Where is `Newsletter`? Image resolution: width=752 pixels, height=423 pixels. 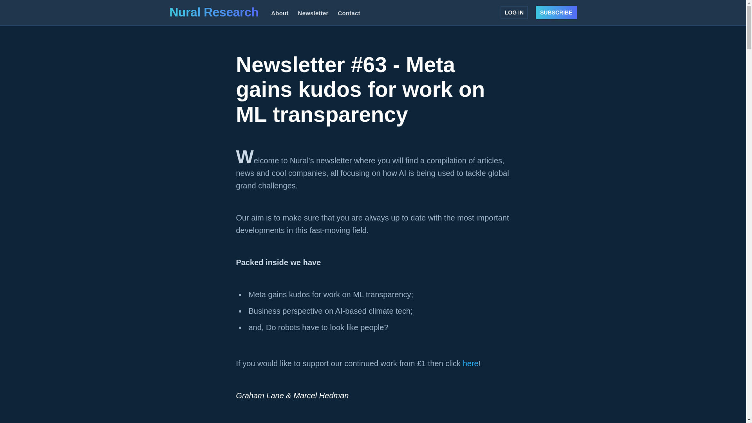
Newsletter is located at coordinates (313, 13).